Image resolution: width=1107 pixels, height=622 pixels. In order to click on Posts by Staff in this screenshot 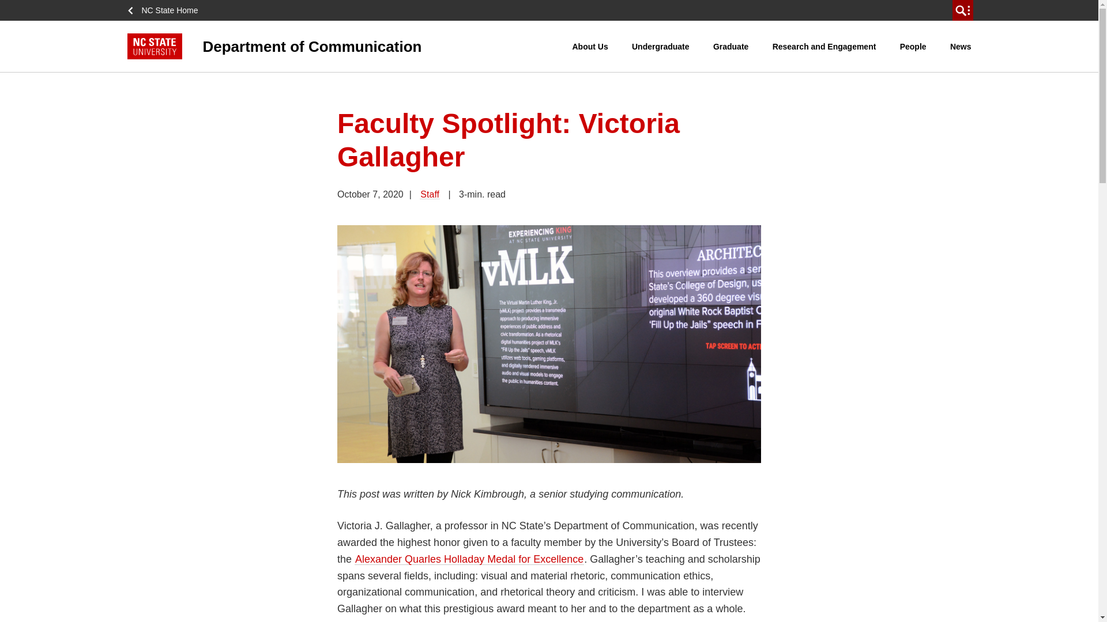, I will do `click(429, 194)`.